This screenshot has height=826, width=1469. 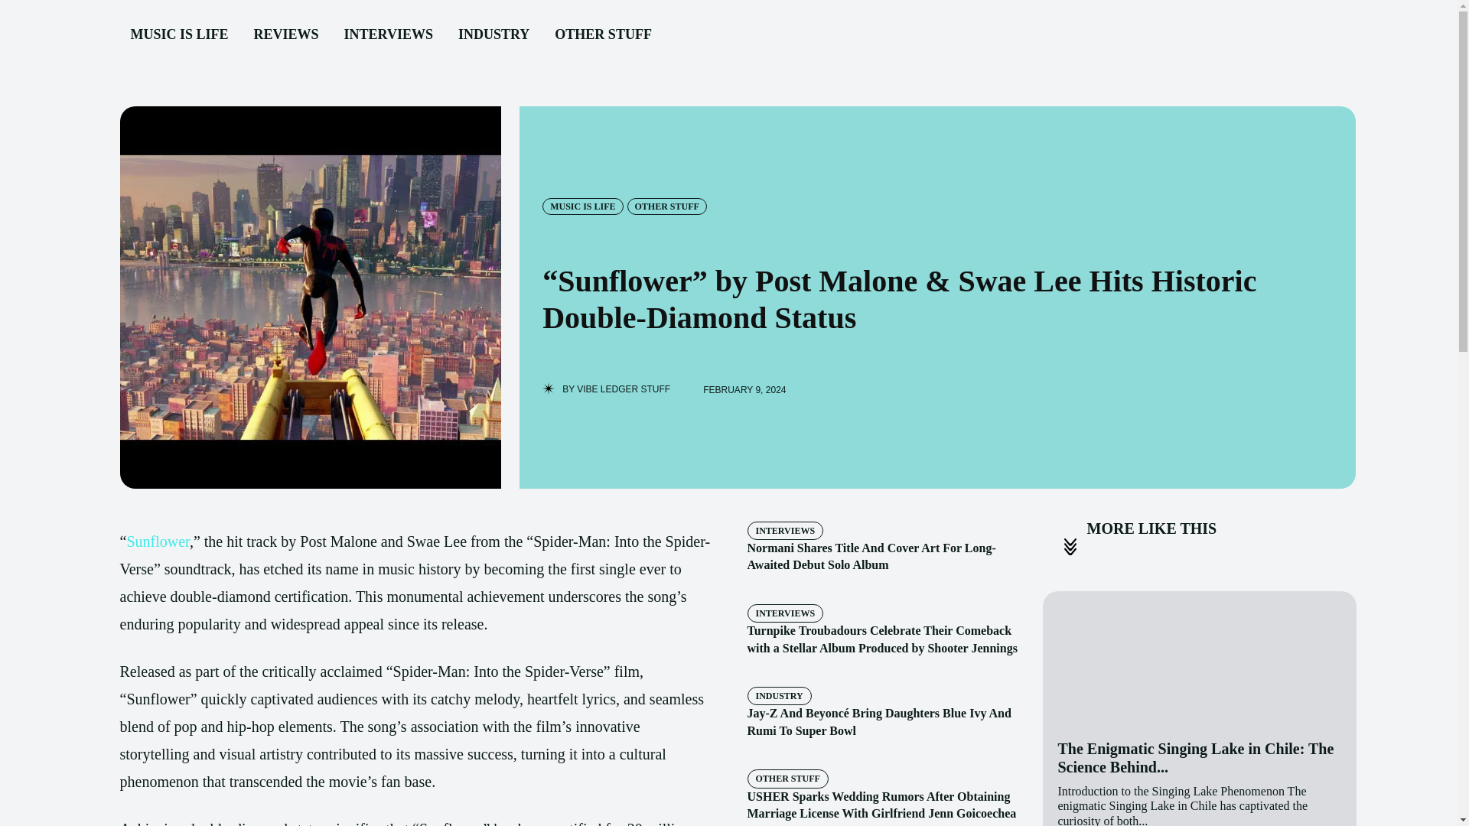 What do you see at coordinates (388, 35) in the screenshot?
I see `INTERVIEWS` at bounding box center [388, 35].